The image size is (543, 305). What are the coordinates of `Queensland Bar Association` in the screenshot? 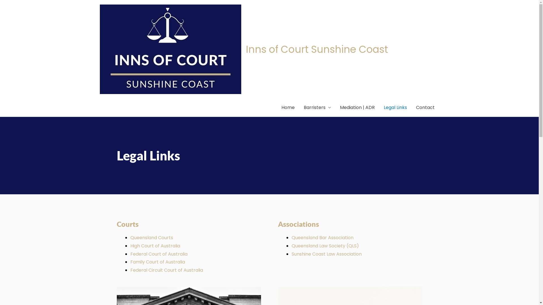 It's located at (322, 238).